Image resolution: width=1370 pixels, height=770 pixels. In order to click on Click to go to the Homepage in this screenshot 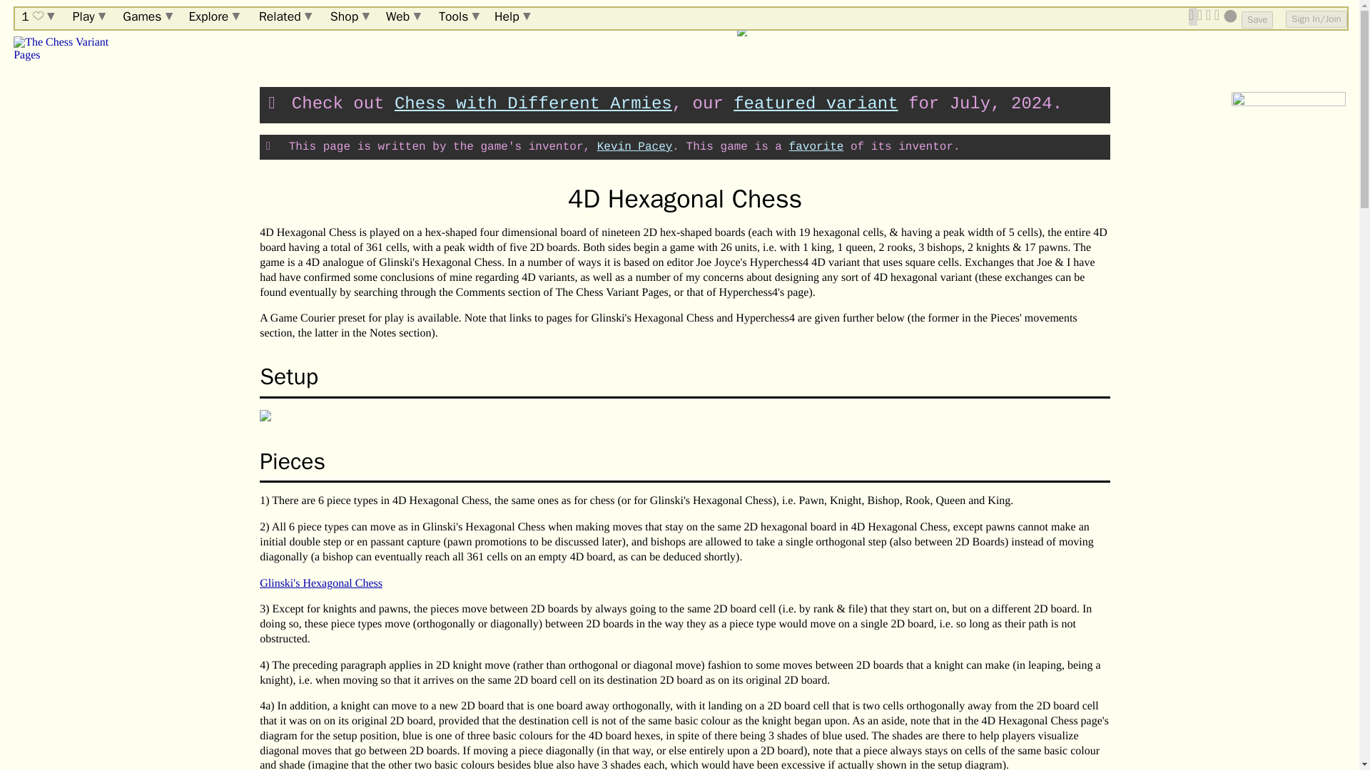, I will do `click(74, 48)`.